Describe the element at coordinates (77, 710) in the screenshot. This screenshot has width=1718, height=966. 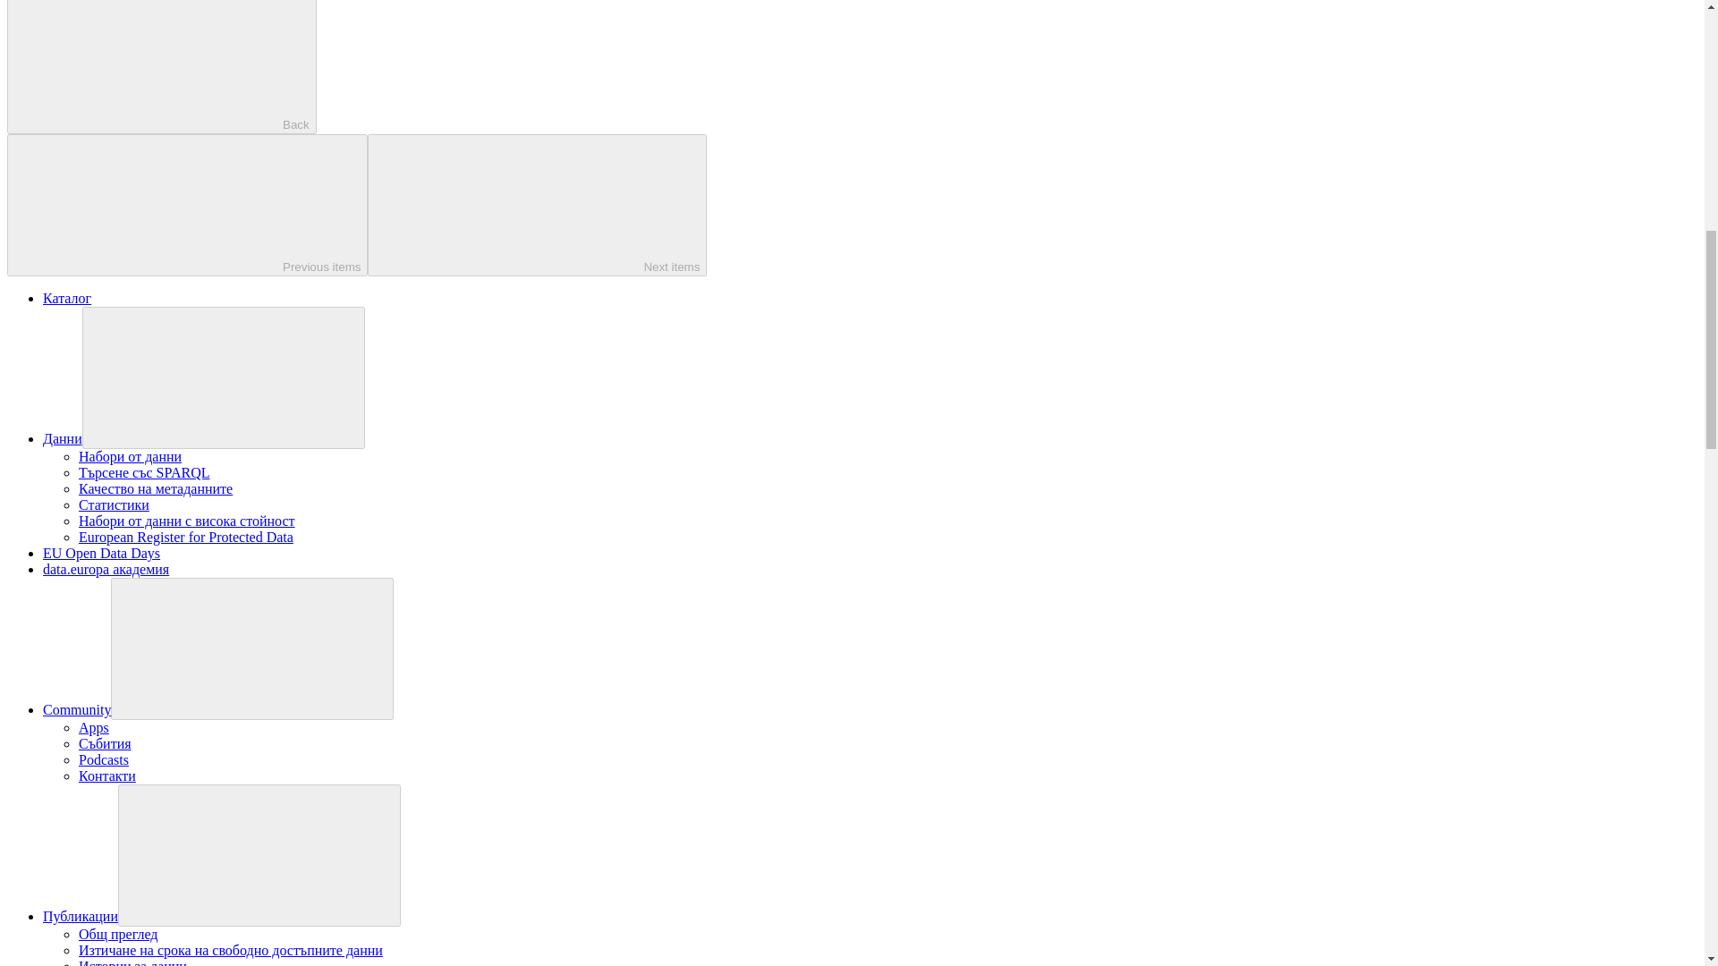
I see `Community` at that location.